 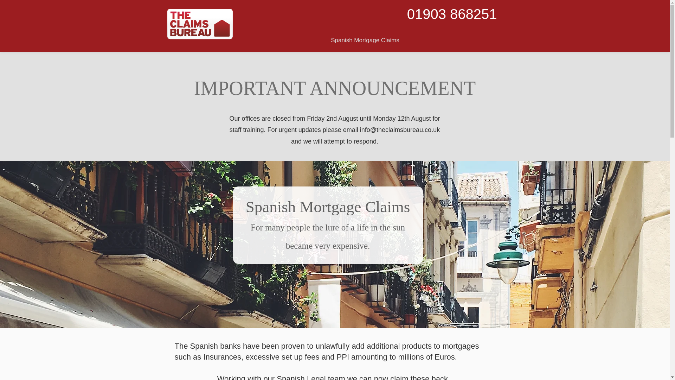 I want to click on 01903 868251, so click(x=452, y=14).